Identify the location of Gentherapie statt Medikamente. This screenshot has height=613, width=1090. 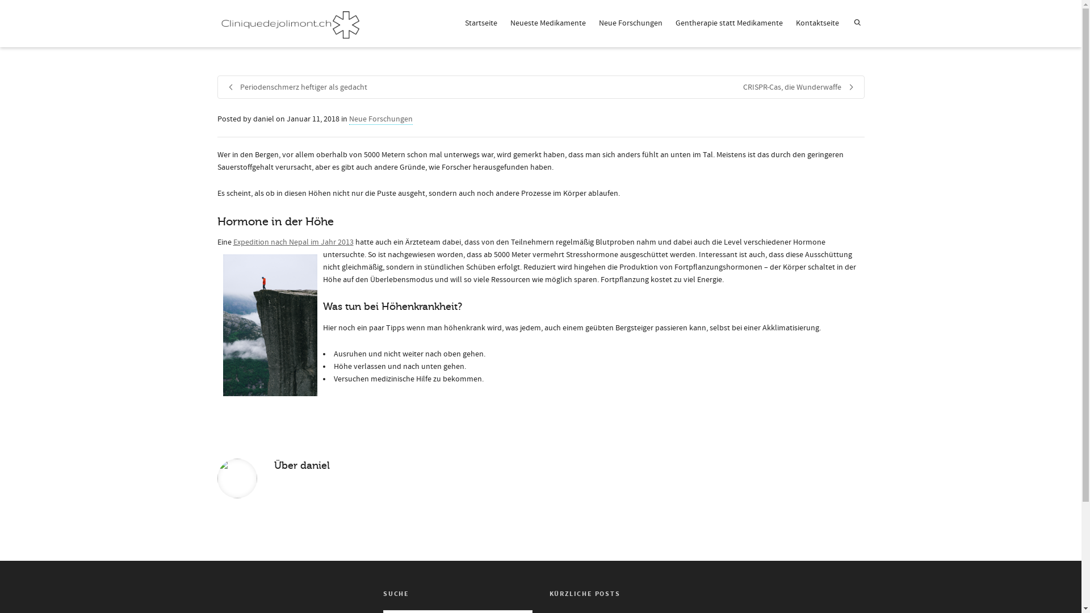
(729, 24).